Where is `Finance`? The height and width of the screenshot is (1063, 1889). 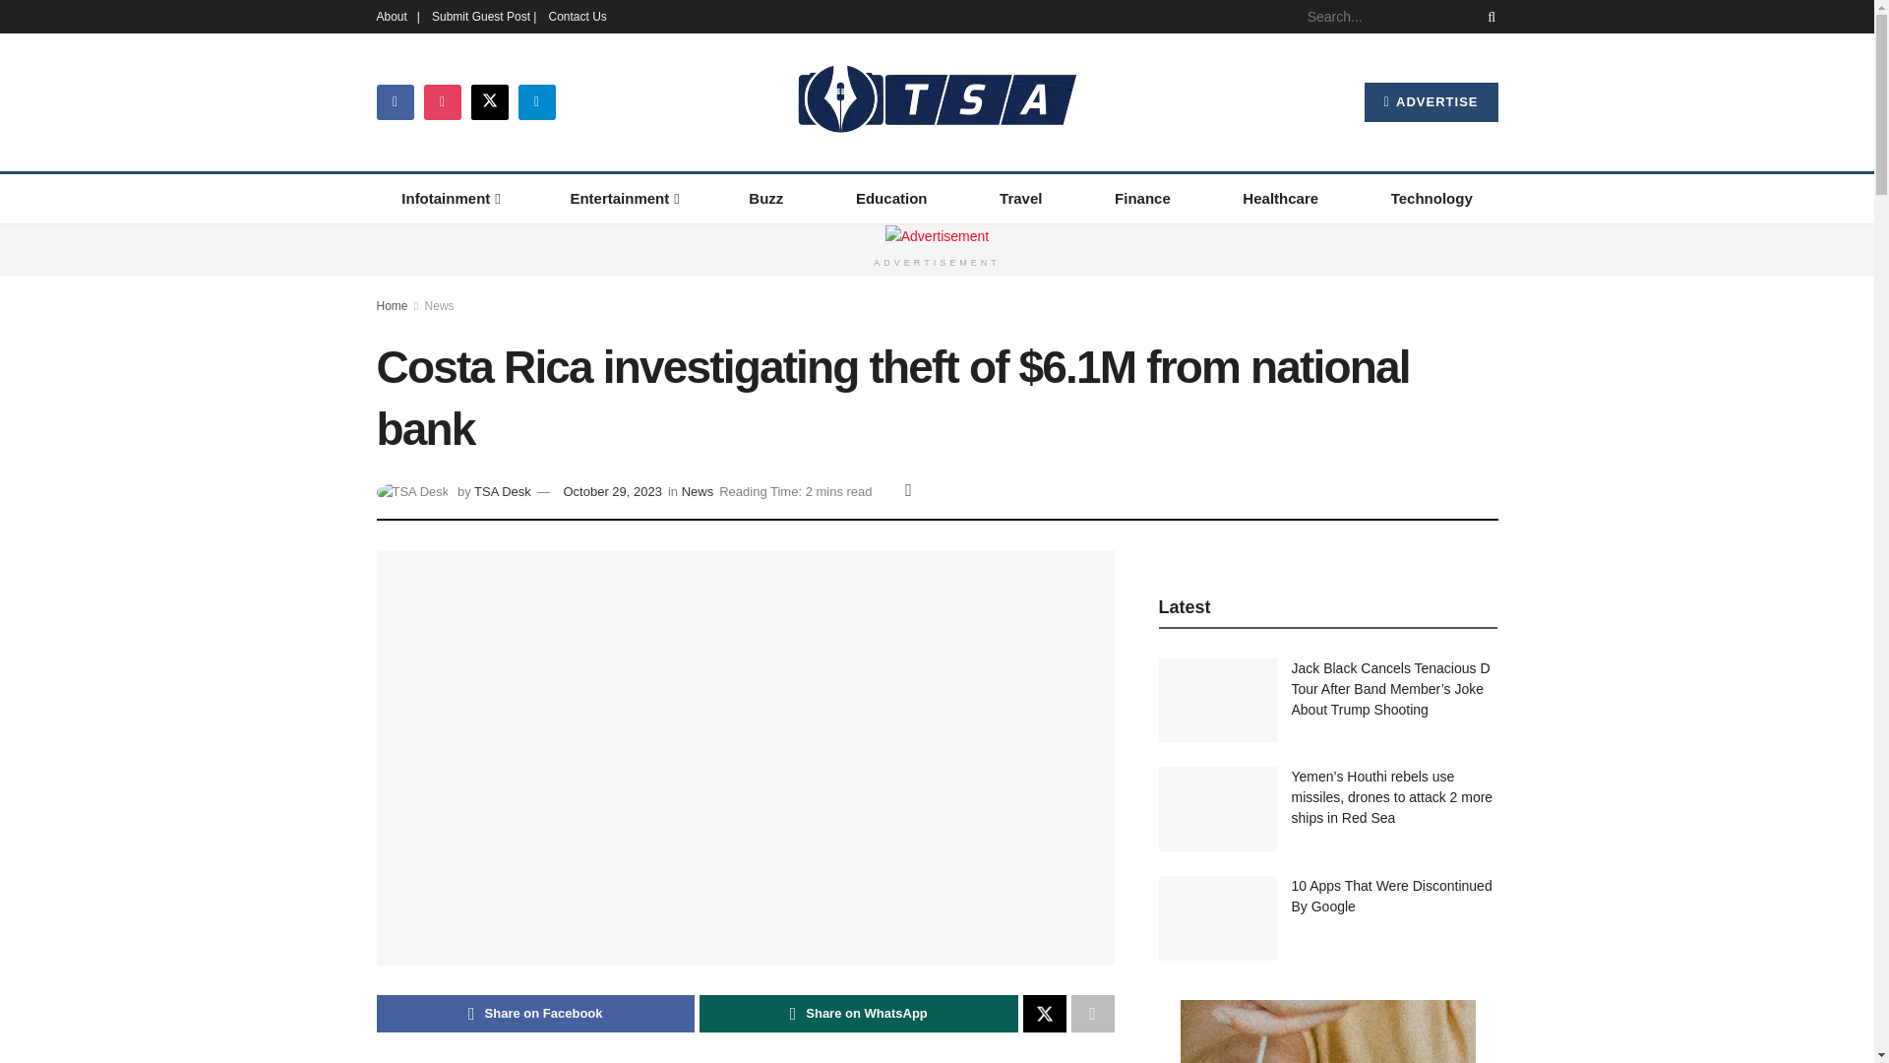 Finance is located at coordinates (1142, 199).